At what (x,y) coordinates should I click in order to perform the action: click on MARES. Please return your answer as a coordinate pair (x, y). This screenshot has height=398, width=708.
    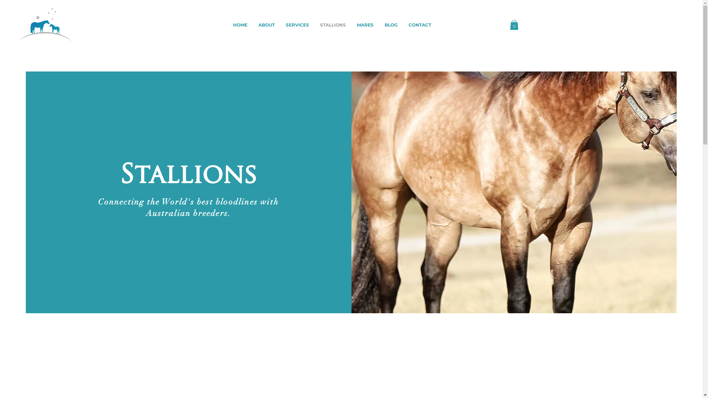
    Looking at the image, I should click on (365, 25).